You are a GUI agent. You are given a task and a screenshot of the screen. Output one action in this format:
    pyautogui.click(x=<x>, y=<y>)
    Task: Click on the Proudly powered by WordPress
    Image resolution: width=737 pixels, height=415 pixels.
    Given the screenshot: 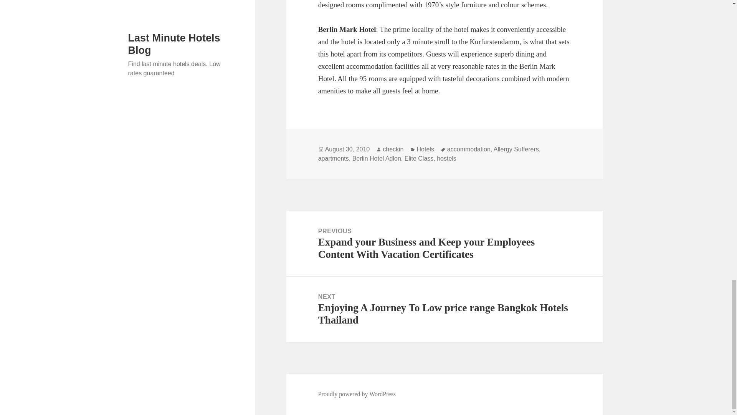 What is the action you would take?
    pyautogui.click(x=357, y=394)
    